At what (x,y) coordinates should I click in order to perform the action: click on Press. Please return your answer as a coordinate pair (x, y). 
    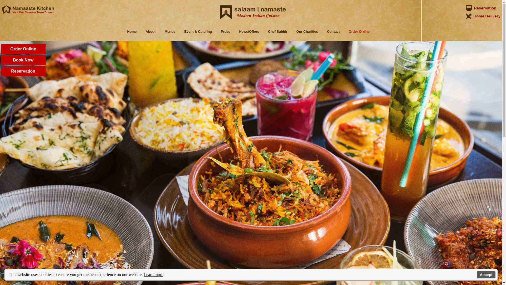
    Looking at the image, I should click on (225, 31).